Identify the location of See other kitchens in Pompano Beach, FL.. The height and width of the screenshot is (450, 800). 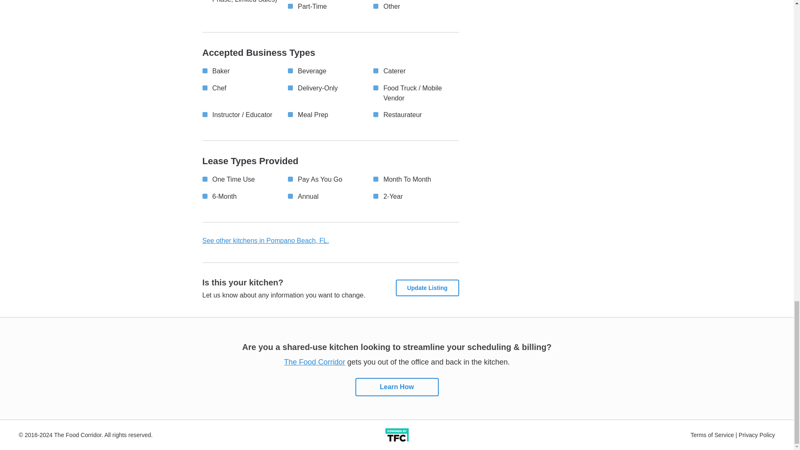
(265, 241).